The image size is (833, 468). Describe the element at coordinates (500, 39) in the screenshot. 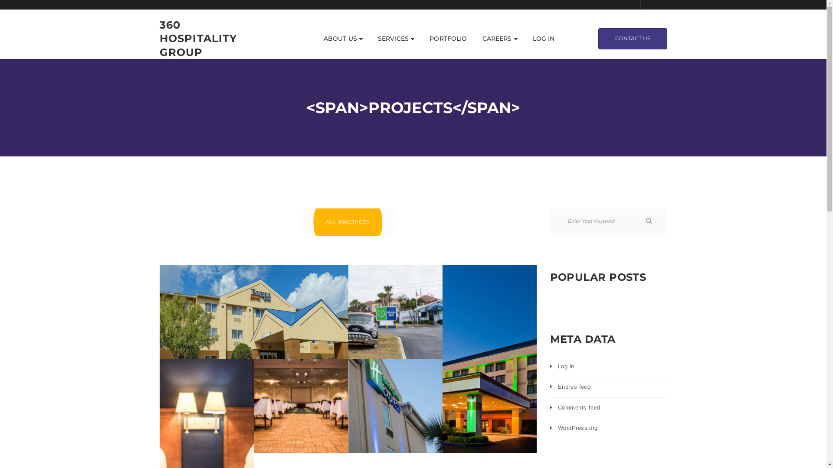

I see `CAREERS` at that location.